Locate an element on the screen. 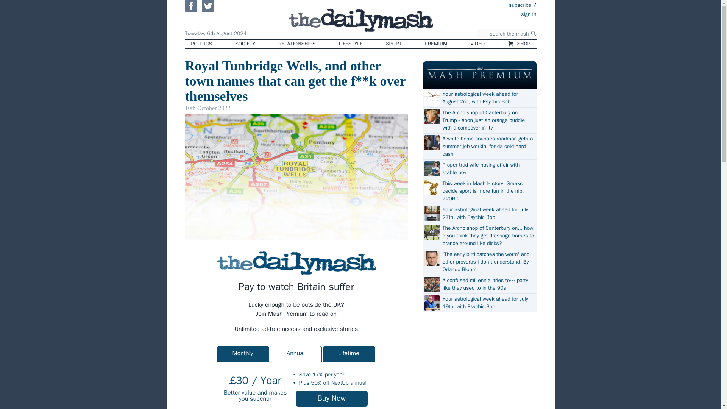  sign in is located at coordinates (485, 13).